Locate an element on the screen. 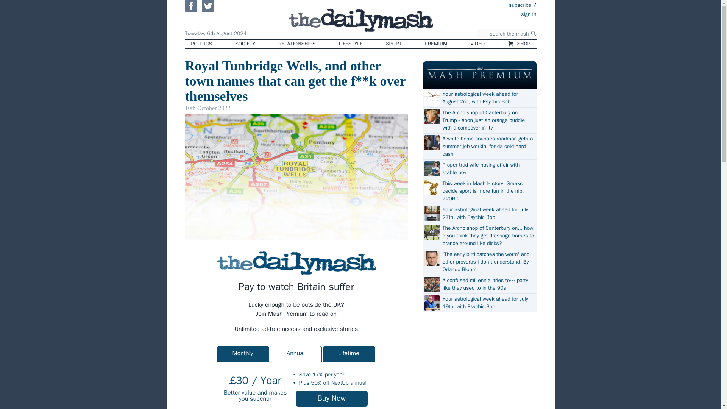  sign in is located at coordinates (485, 13).